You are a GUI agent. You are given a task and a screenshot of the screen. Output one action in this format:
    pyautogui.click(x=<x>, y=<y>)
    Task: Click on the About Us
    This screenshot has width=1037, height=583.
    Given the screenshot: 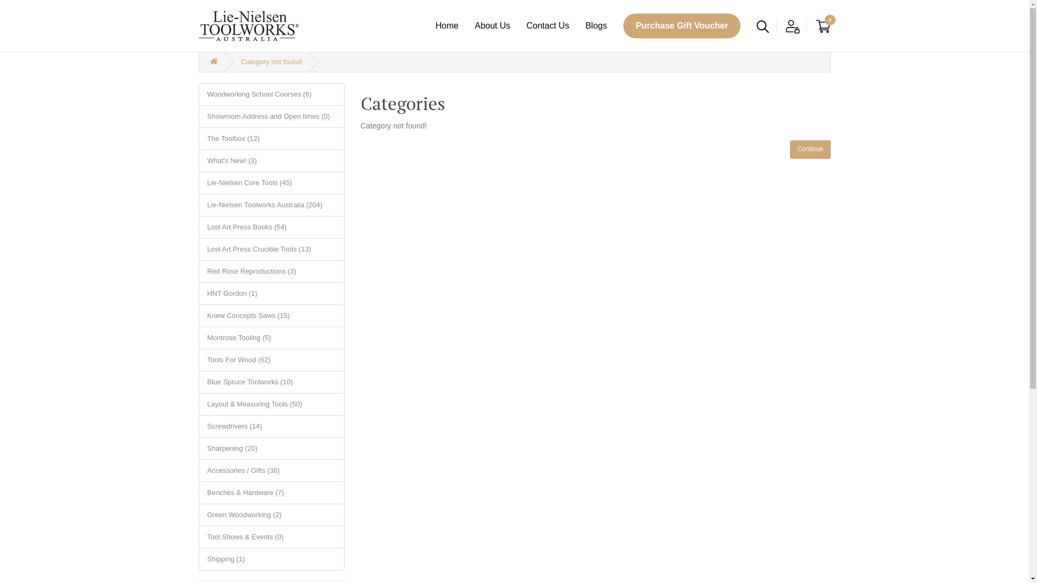 What is the action you would take?
    pyautogui.click(x=493, y=26)
    